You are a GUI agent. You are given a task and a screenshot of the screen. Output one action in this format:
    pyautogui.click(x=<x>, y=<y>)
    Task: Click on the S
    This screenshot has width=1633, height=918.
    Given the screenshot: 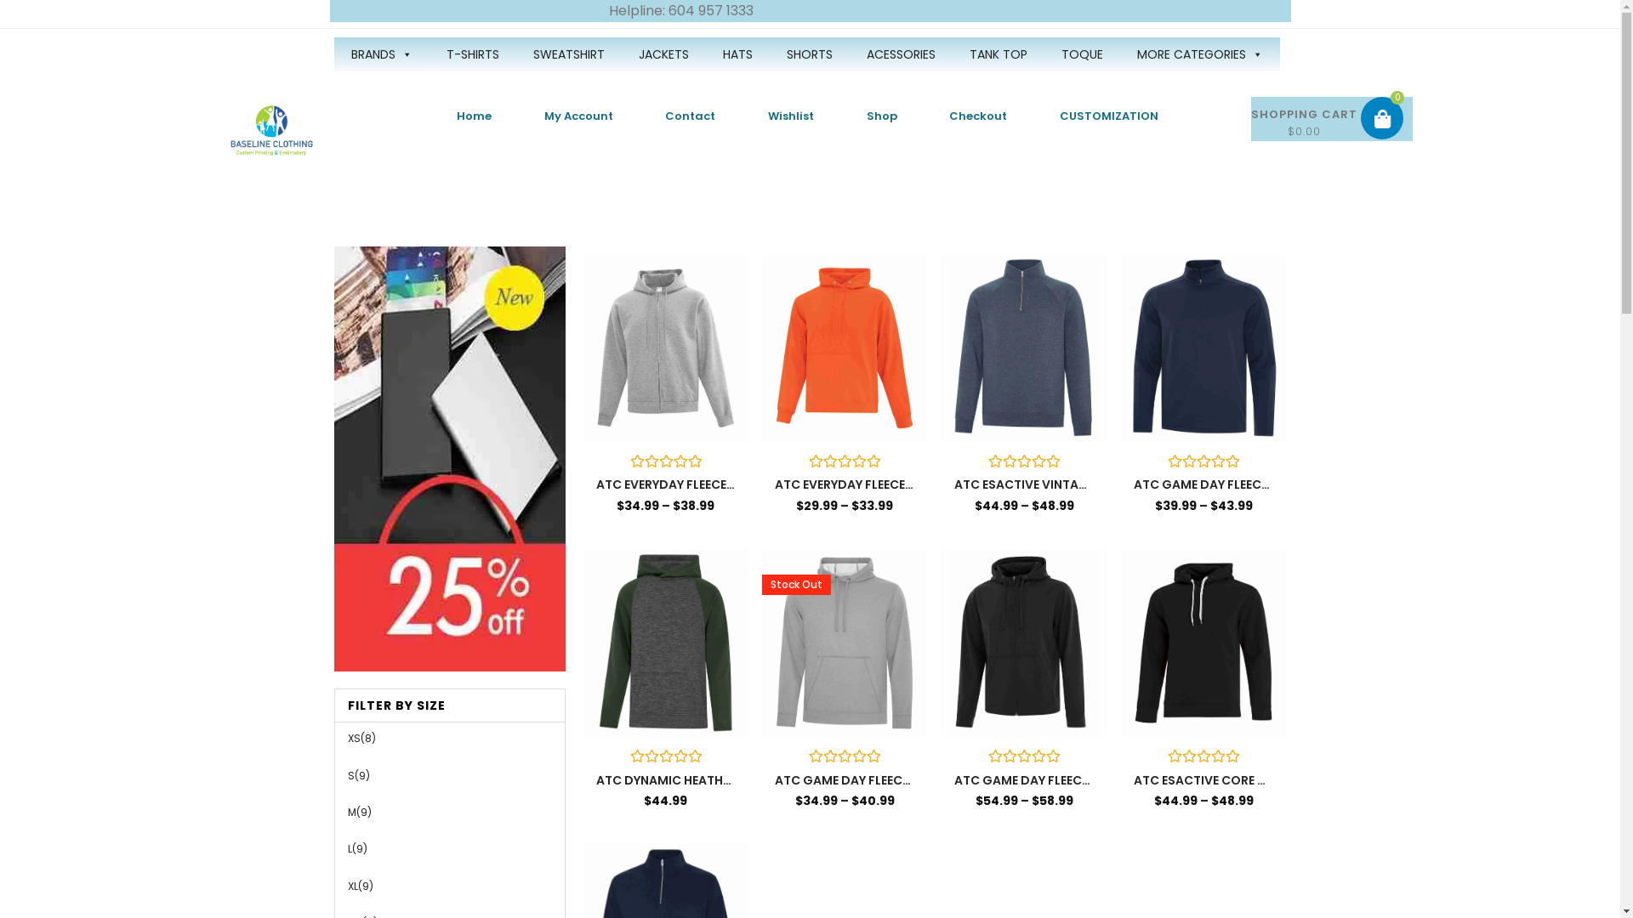 What is the action you would take?
    pyautogui.click(x=350, y=775)
    